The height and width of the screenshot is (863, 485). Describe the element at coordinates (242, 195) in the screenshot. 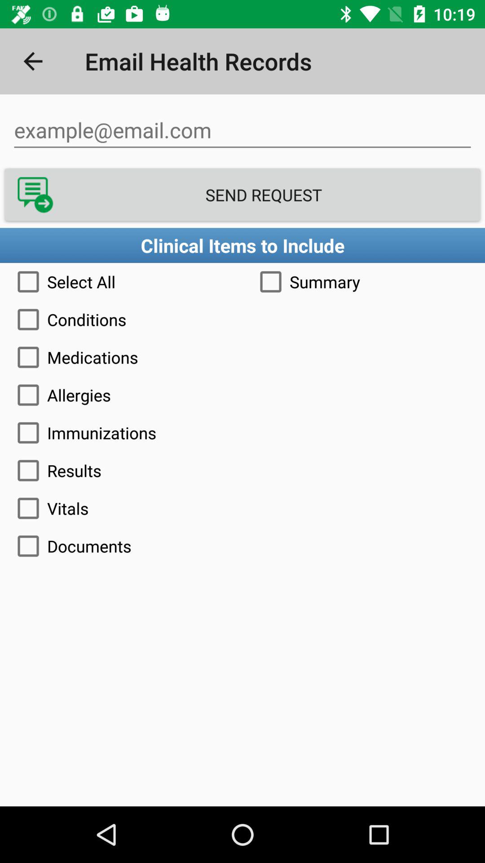

I see `turn on send request item` at that location.